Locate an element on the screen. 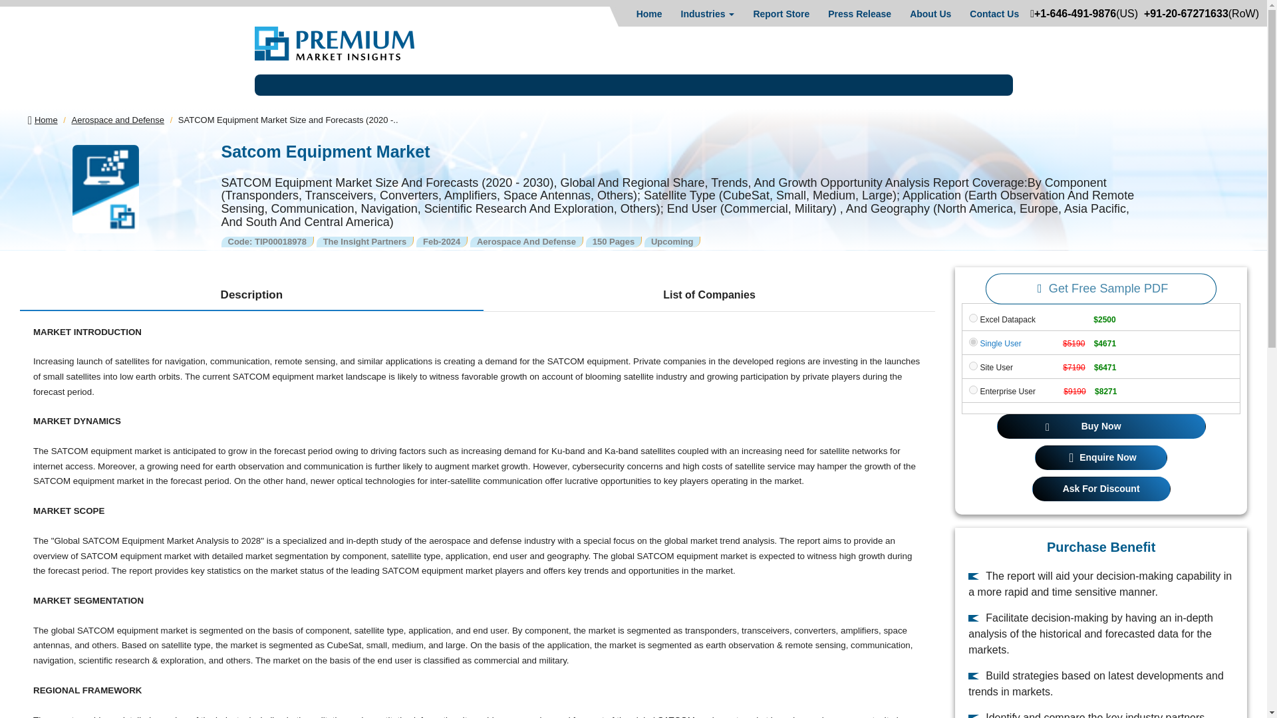 The image size is (1277, 718). Report Store is located at coordinates (781, 13).